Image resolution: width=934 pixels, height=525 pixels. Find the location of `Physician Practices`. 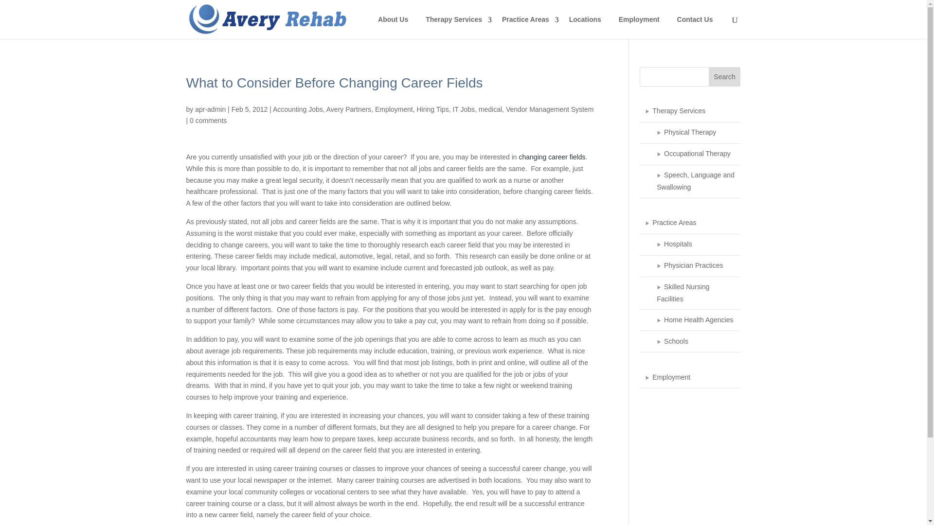

Physician Practices is located at coordinates (690, 266).